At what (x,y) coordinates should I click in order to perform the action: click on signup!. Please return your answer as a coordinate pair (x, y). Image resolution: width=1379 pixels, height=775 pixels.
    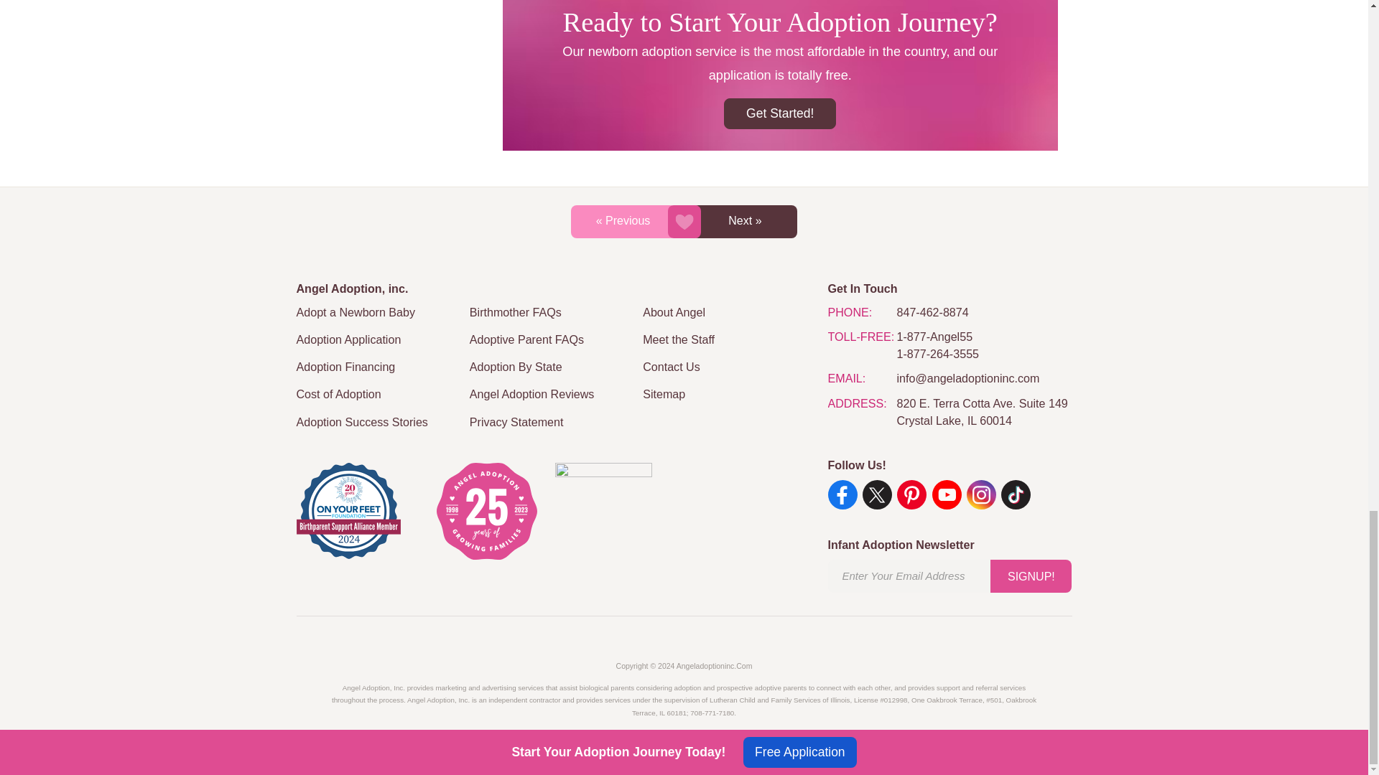
    Looking at the image, I should click on (1030, 576).